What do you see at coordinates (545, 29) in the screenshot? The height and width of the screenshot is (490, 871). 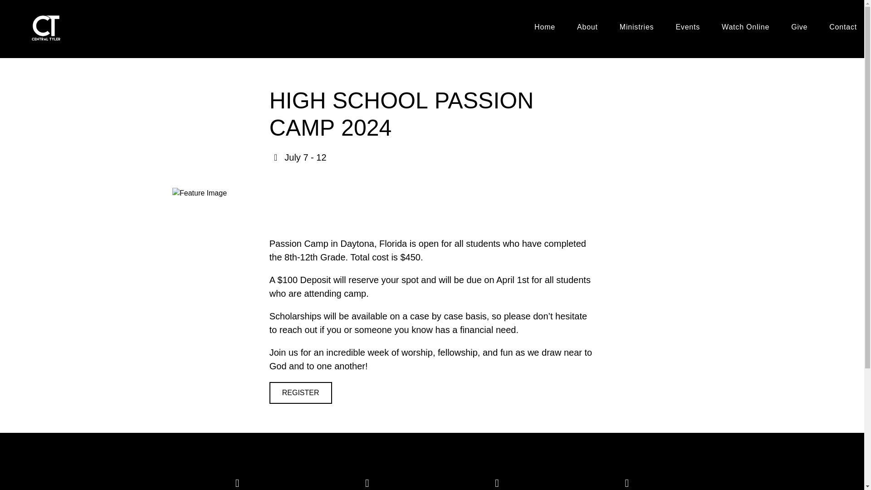 I see `Home` at bounding box center [545, 29].